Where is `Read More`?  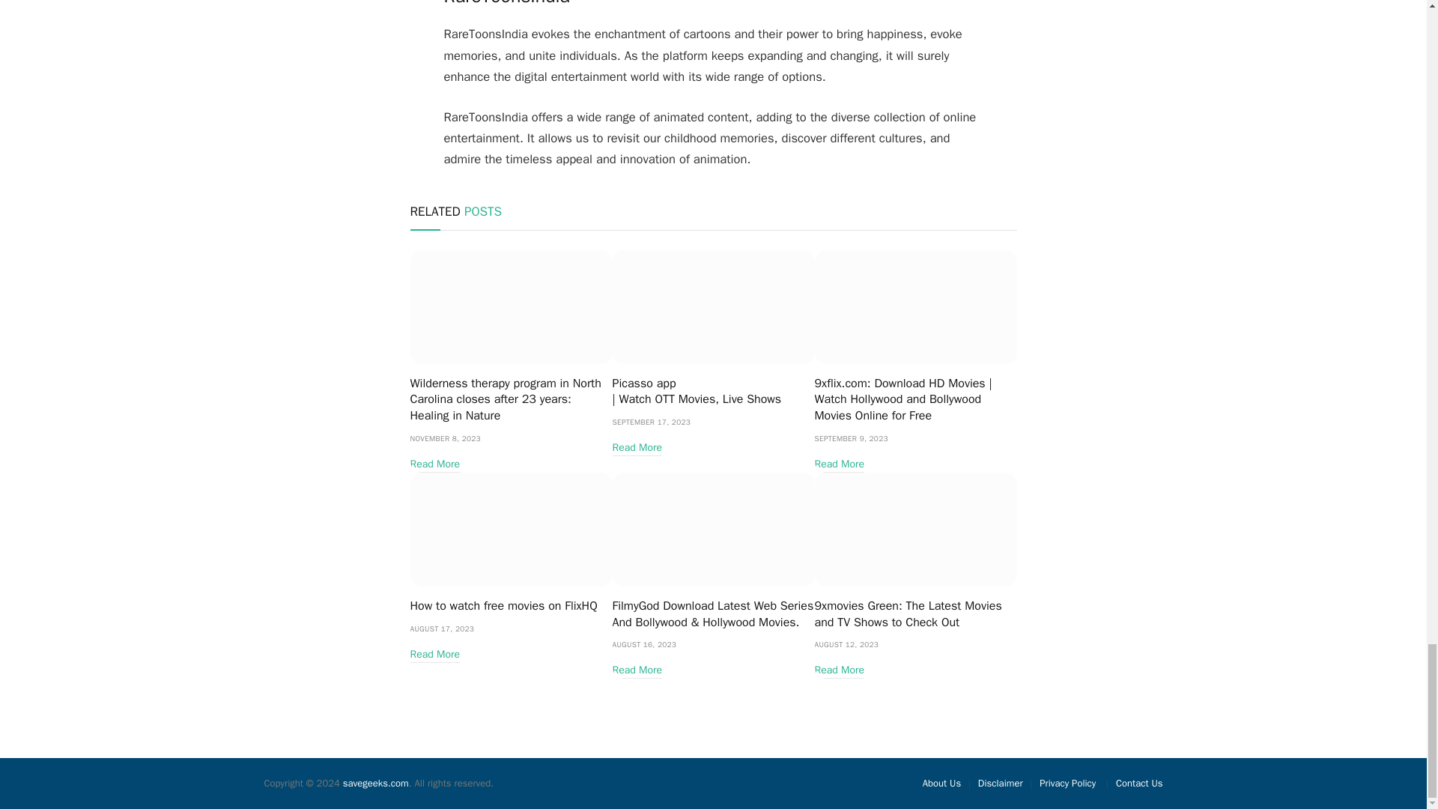 Read More is located at coordinates (434, 464).